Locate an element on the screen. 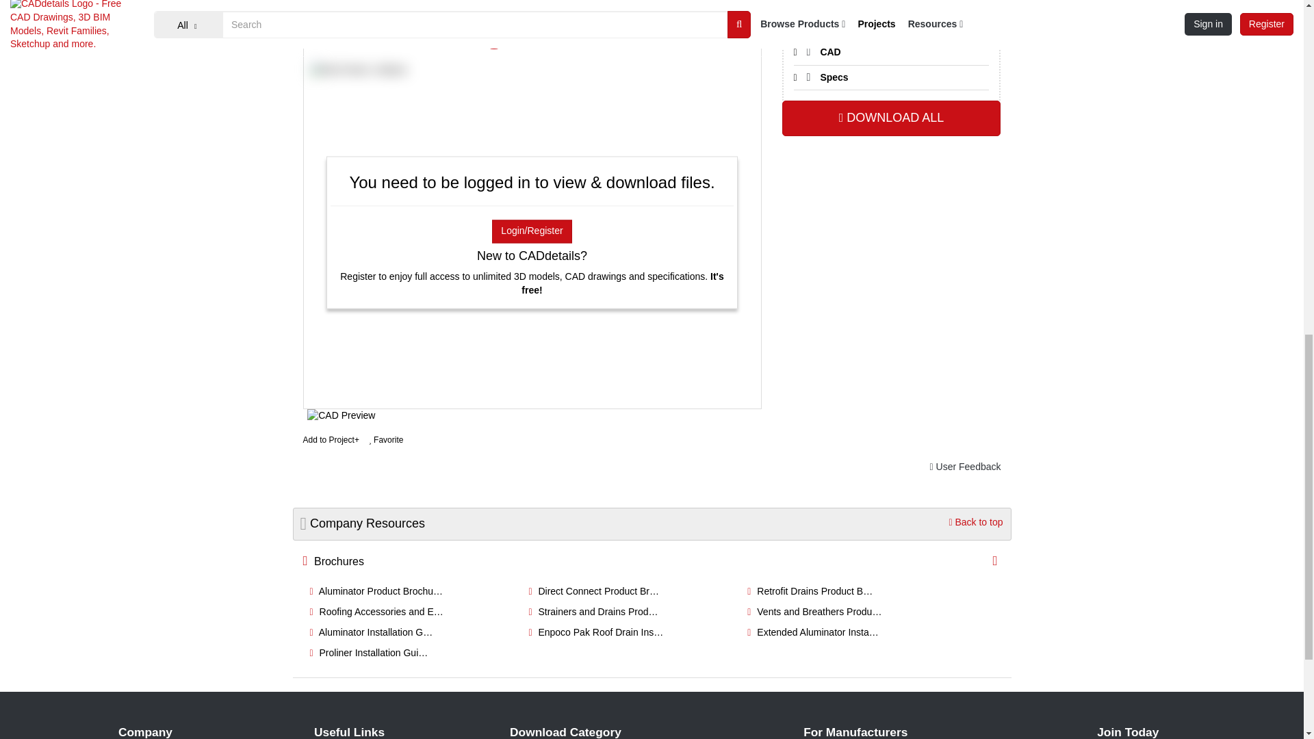 The width and height of the screenshot is (1314, 739). Retrofit Drains Product Brochure  is located at coordinates (810, 591).